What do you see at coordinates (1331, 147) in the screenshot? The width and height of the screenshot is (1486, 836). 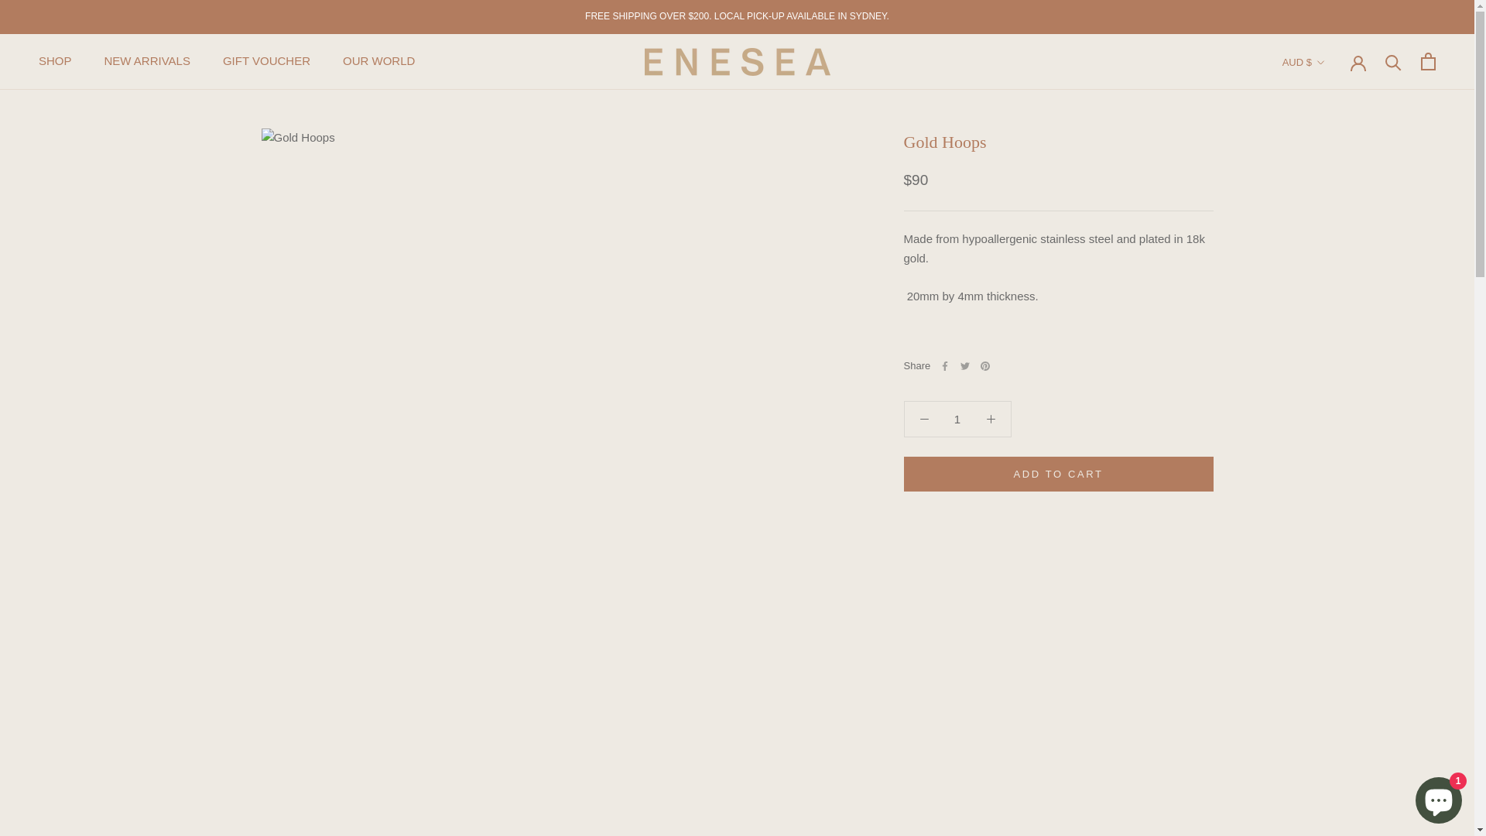 I see `ALL` at bounding box center [1331, 147].